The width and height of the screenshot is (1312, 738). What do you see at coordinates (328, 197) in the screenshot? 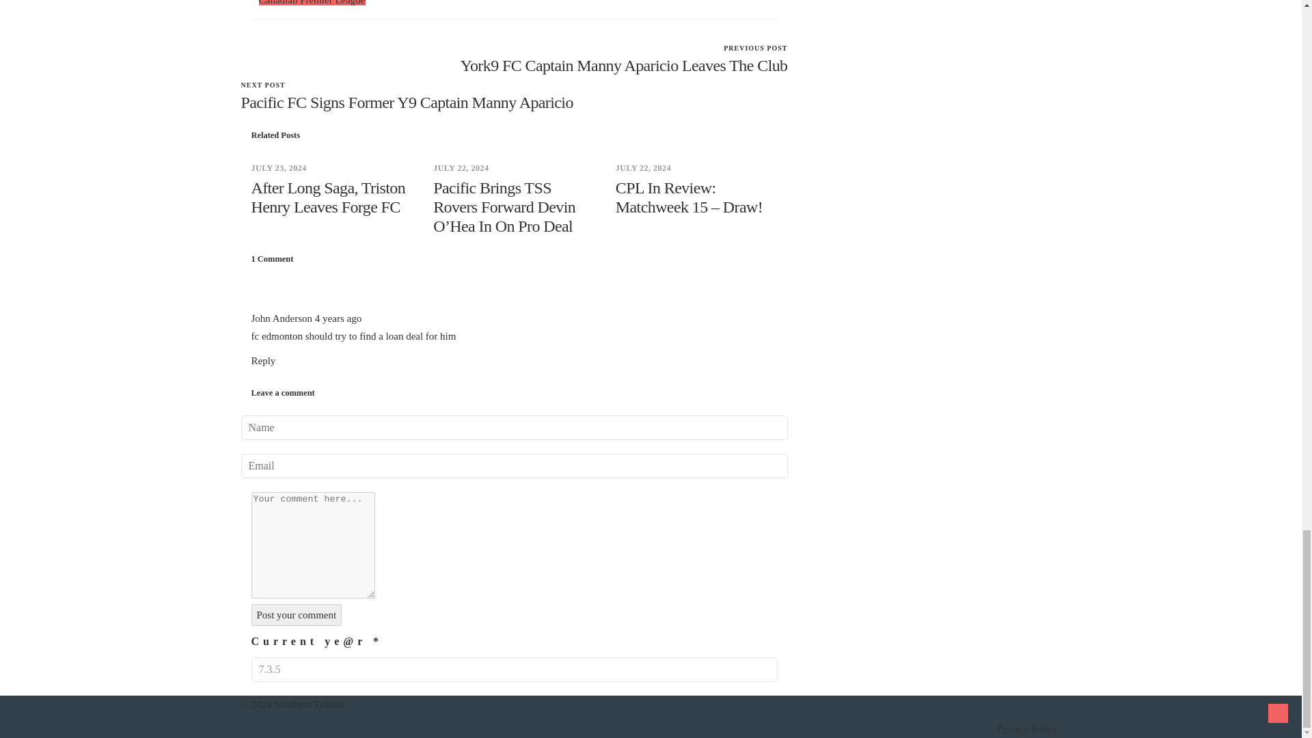
I see `After Long Saga, Triston Henry Leaves Forge FC` at bounding box center [328, 197].